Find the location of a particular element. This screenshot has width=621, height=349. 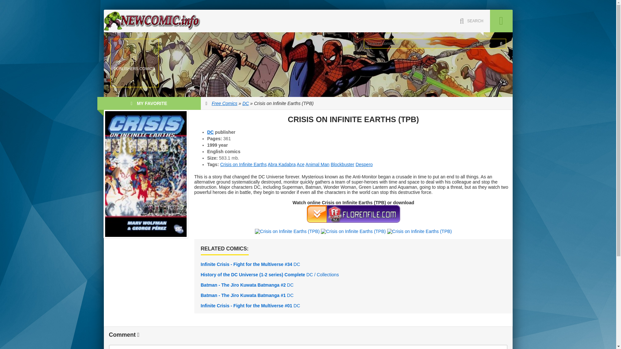

Abra Kadabra is located at coordinates (281, 164).